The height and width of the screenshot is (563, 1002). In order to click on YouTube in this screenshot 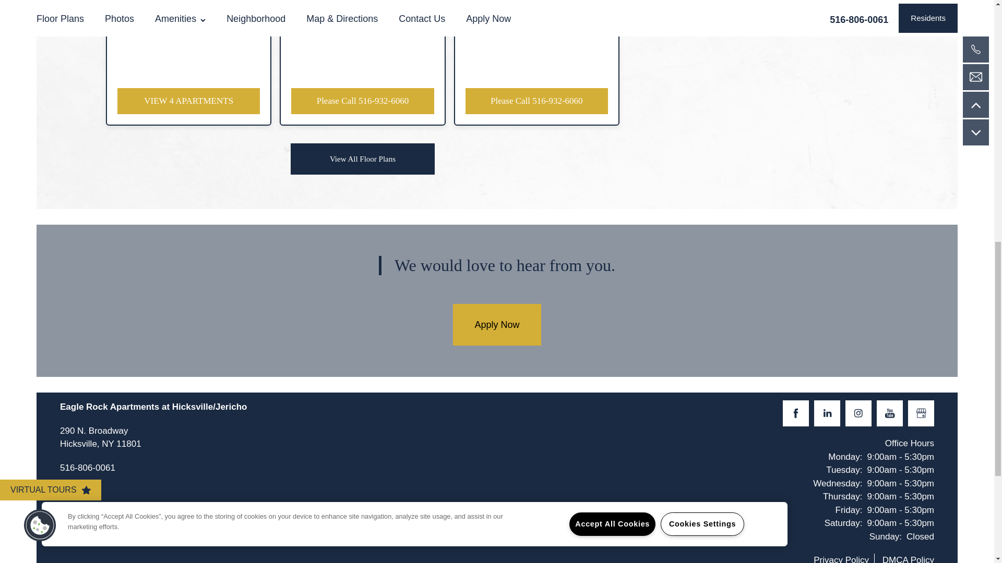, I will do `click(100, 438)`.